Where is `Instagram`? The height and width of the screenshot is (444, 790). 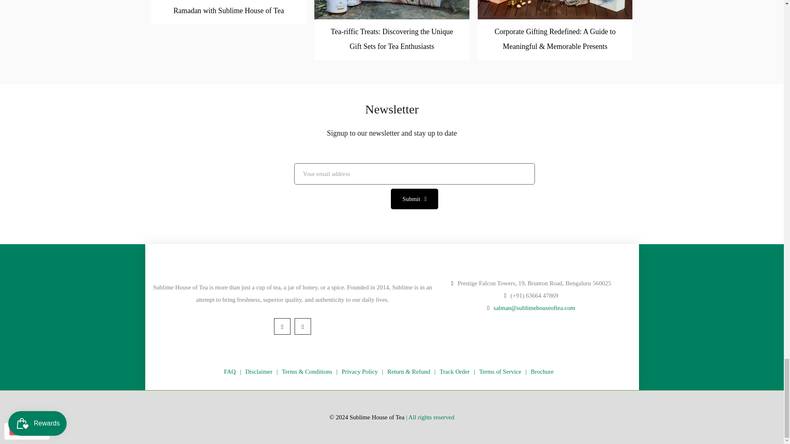 Instagram is located at coordinates (303, 326).